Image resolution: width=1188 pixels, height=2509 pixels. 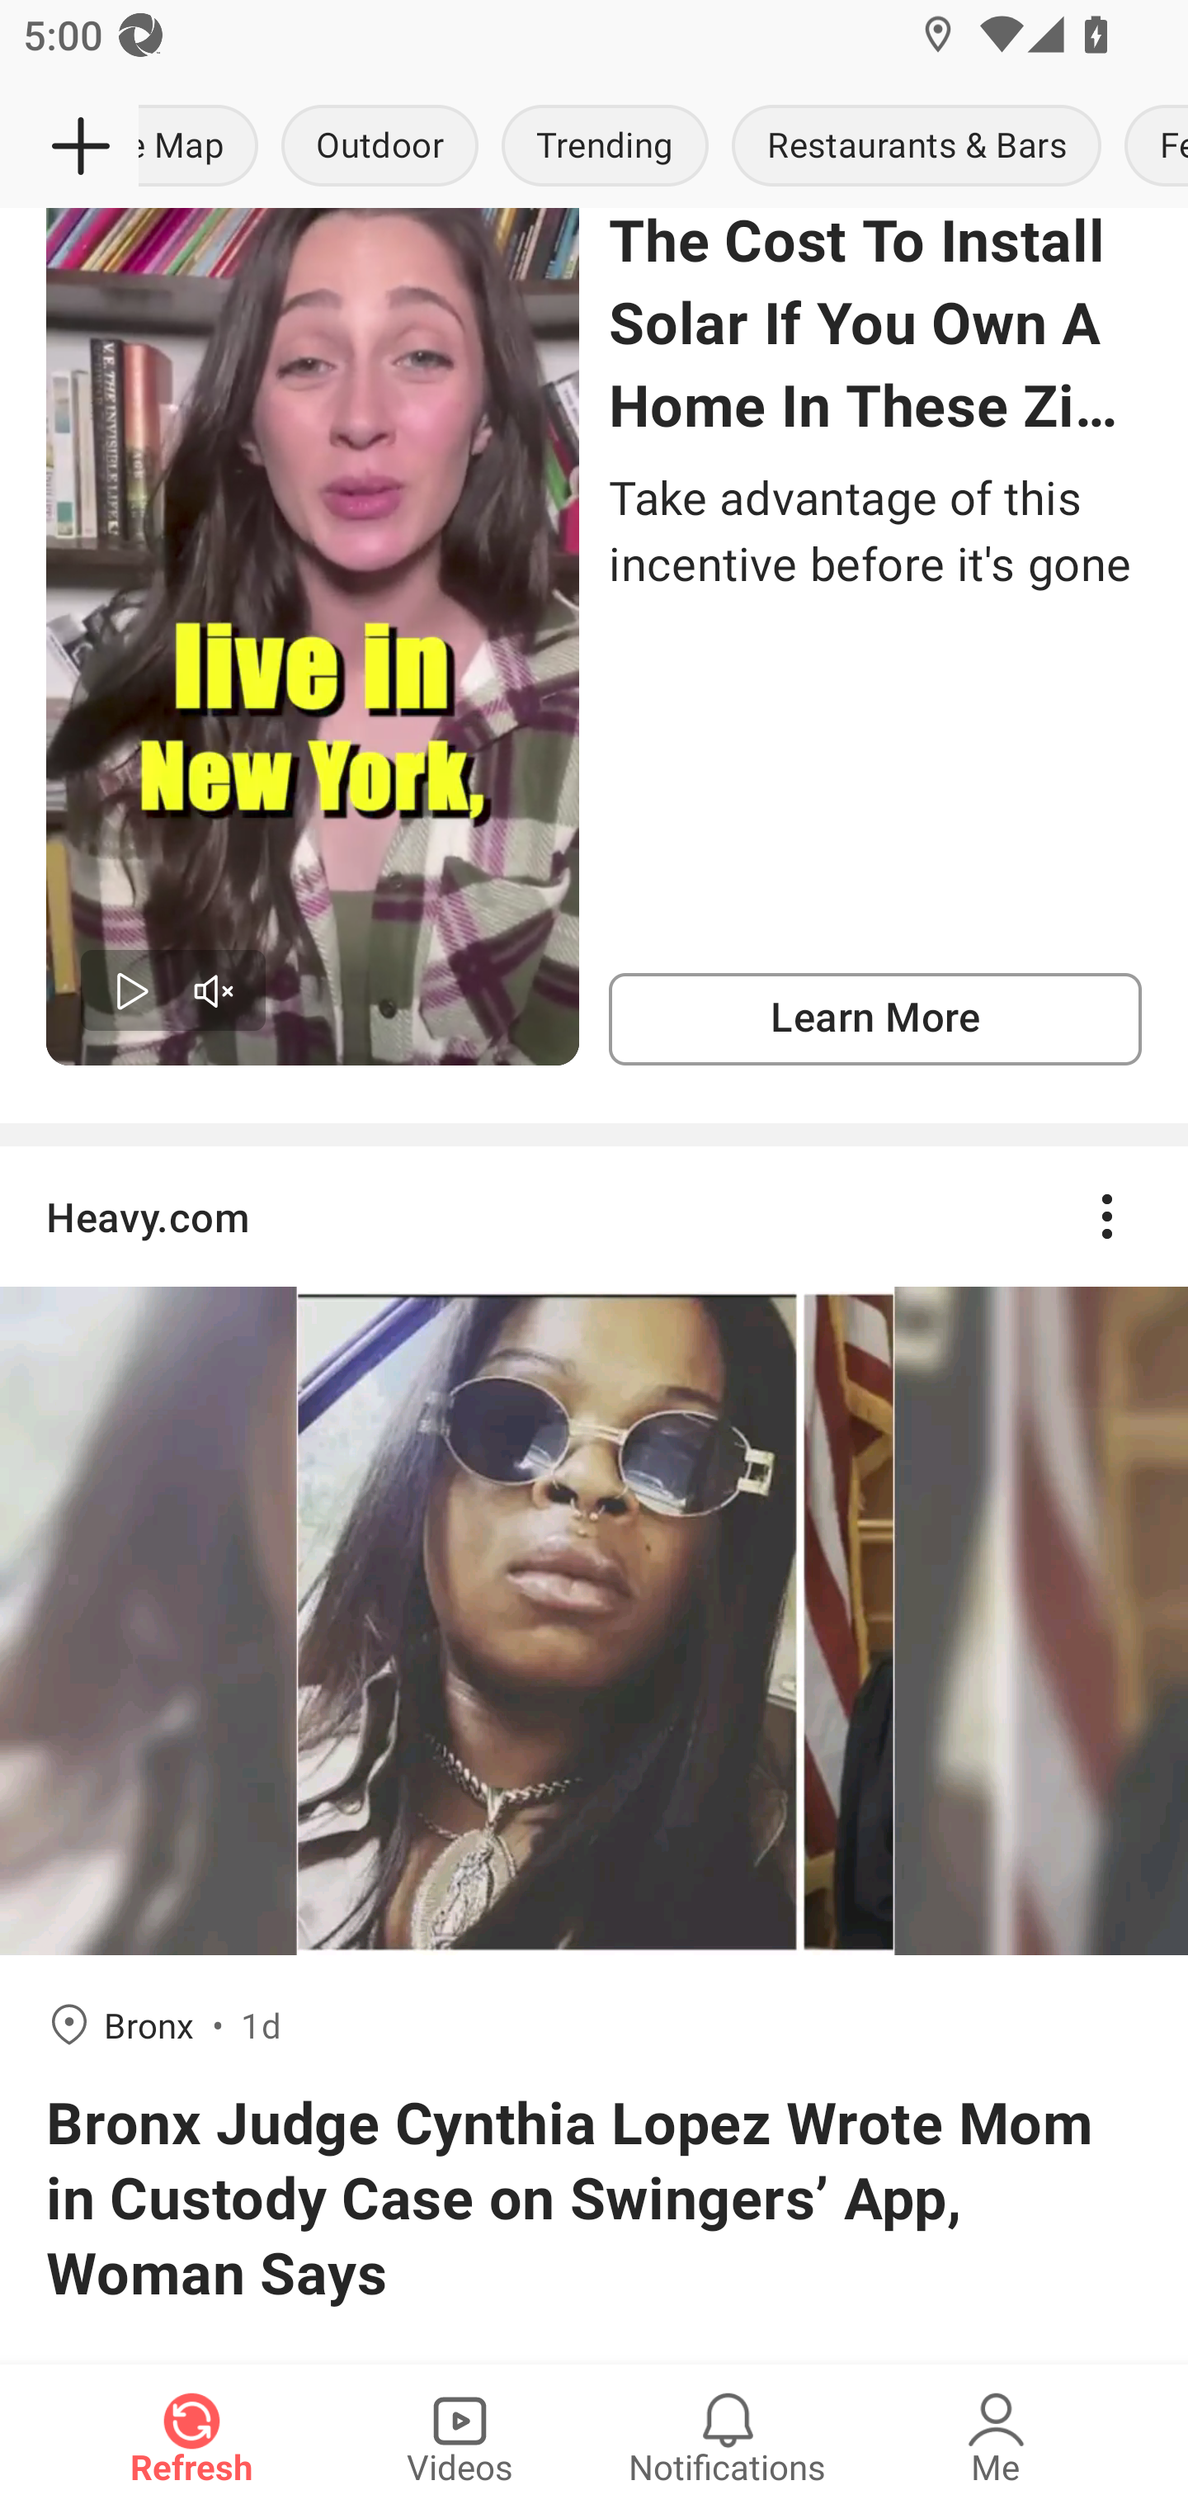 I want to click on Me, so click(x=996, y=2436).